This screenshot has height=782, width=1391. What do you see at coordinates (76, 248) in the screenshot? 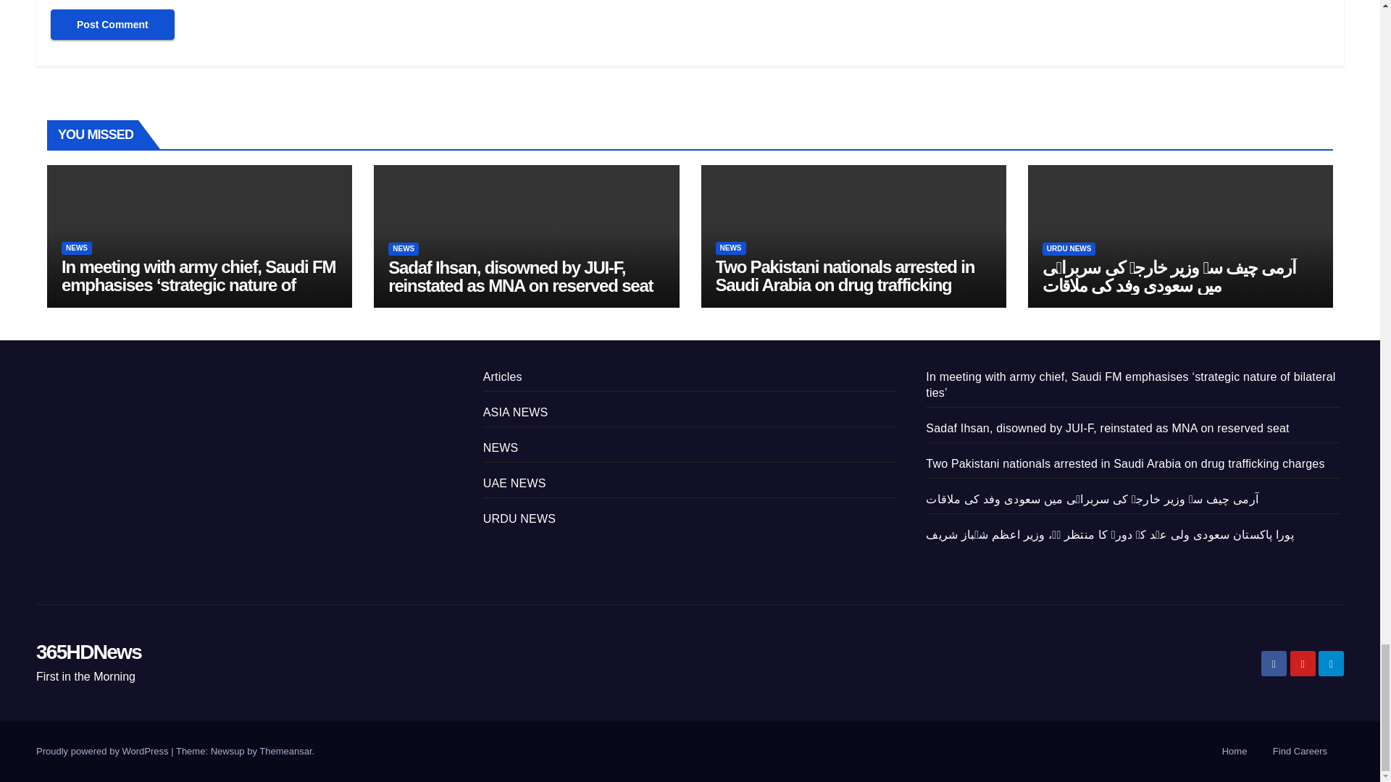
I see `NEWS` at bounding box center [76, 248].